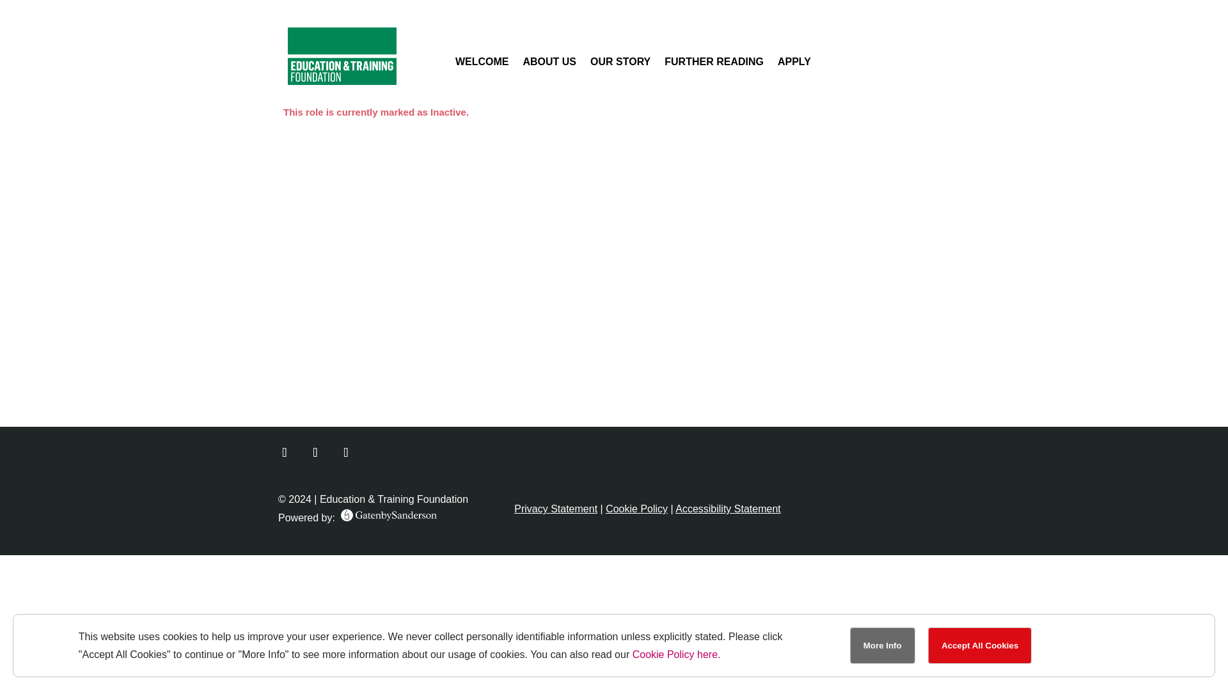 Image resolution: width=1228 pixels, height=690 pixels. Describe the element at coordinates (620, 64) in the screenshot. I see `OUR STORY` at that location.